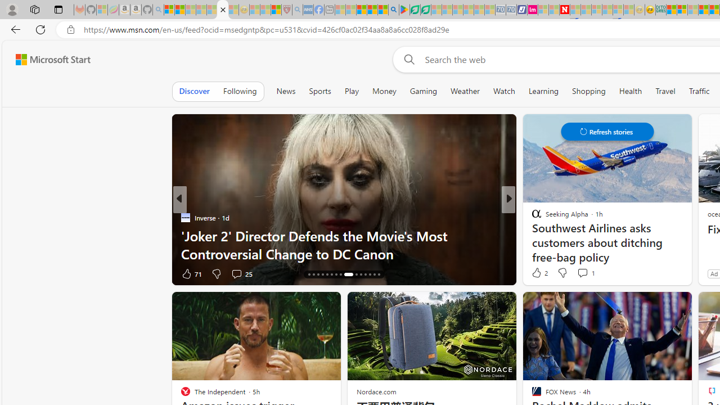  What do you see at coordinates (286, 91) in the screenshot?
I see `News` at bounding box center [286, 91].